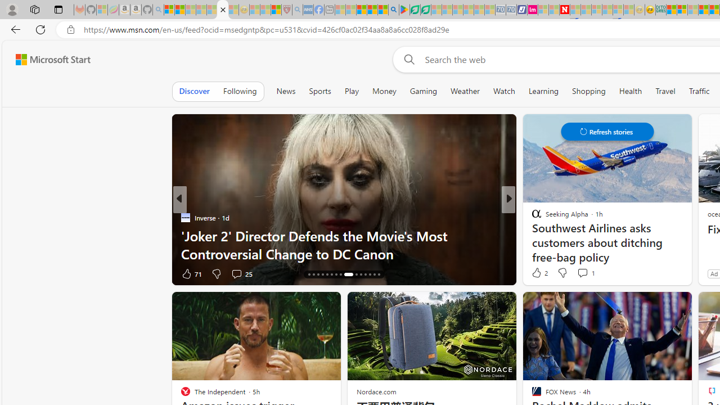  What do you see at coordinates (286, 91) in the screenshot?
I see `News` at bounding box center [286, 91].